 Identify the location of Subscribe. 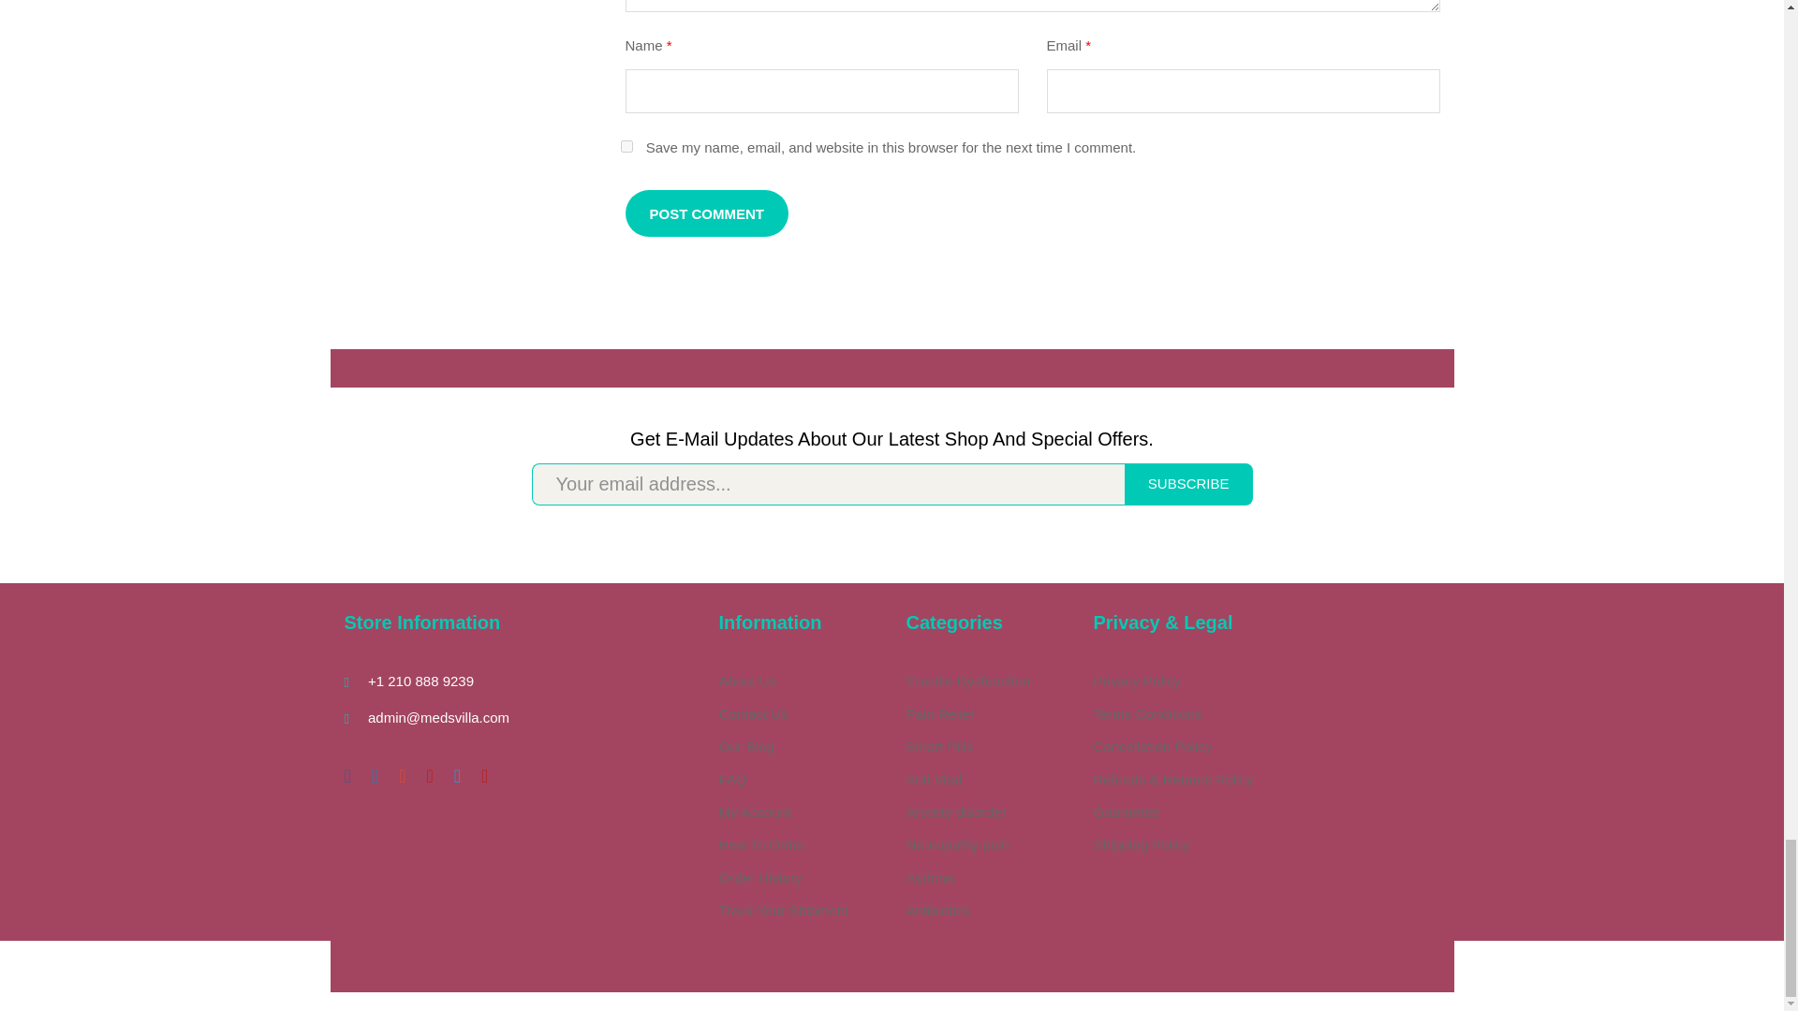
(1189, 484).